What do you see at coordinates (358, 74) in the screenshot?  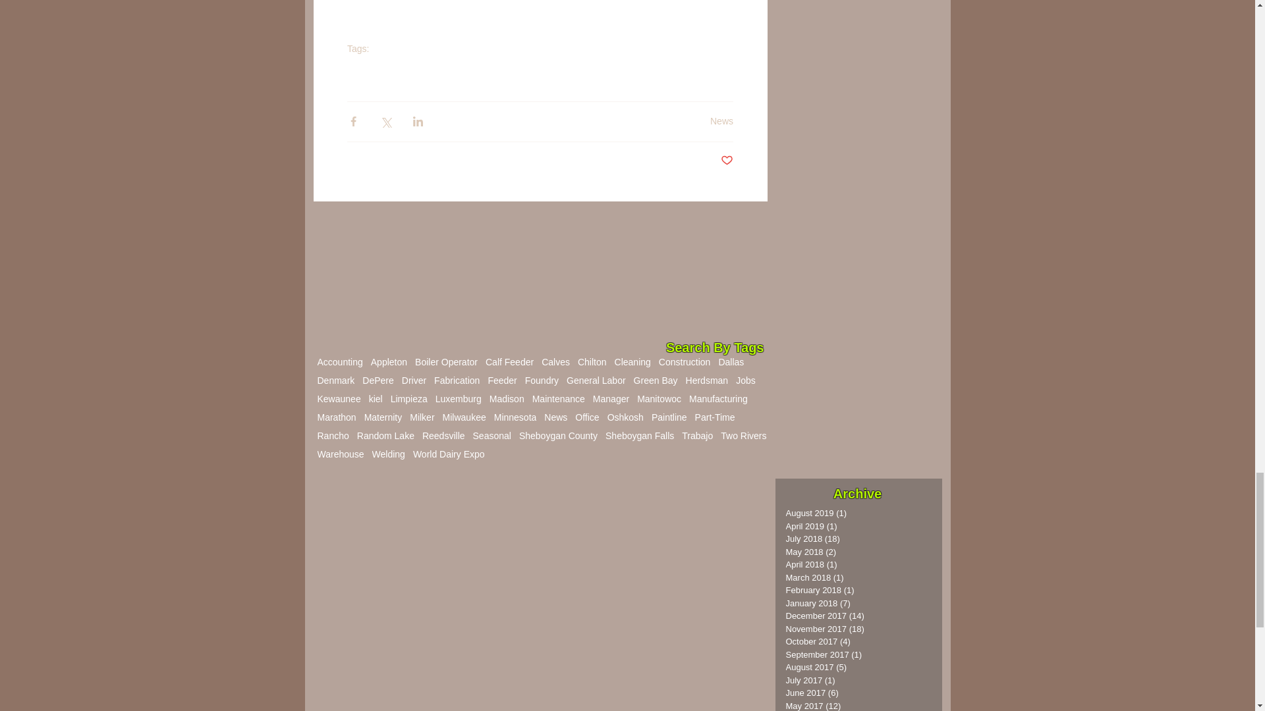 I see `News` at bounding box center [358, 74].